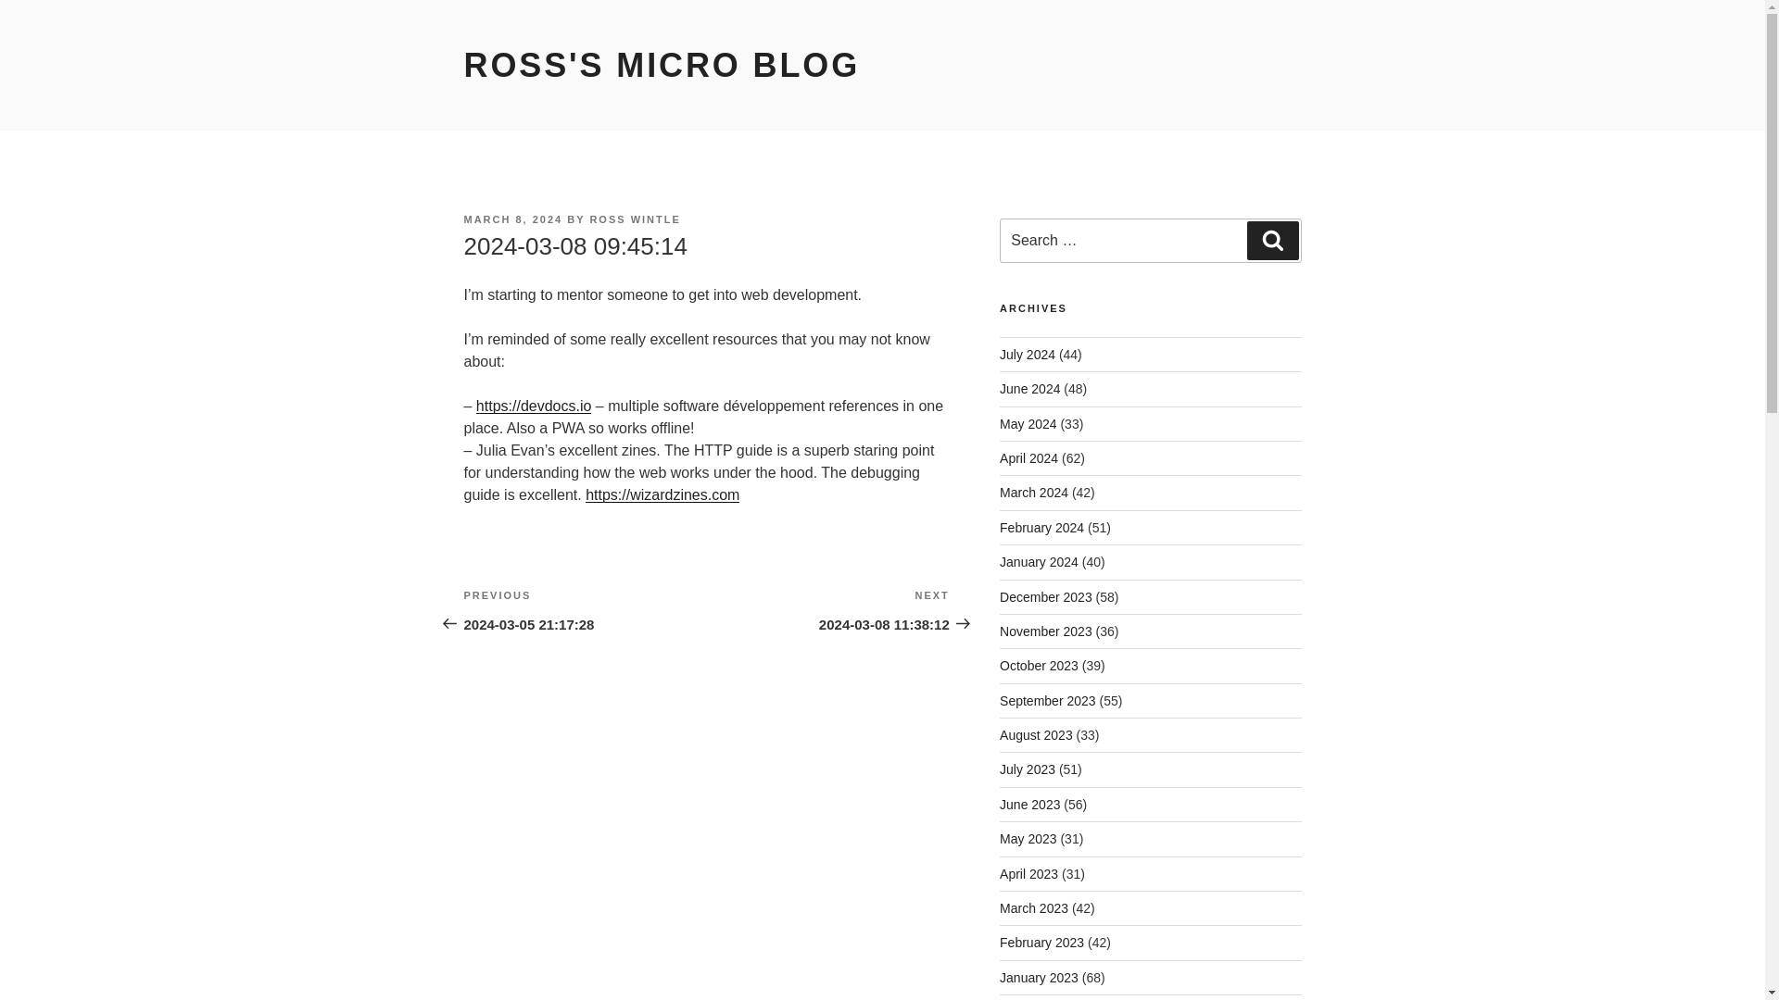 This screenshot has width=1779, height=1000. Describe the element at coordinates (1047, 700) in the screenshot. I see `ROSS'S MICRO BLOG` at that location.